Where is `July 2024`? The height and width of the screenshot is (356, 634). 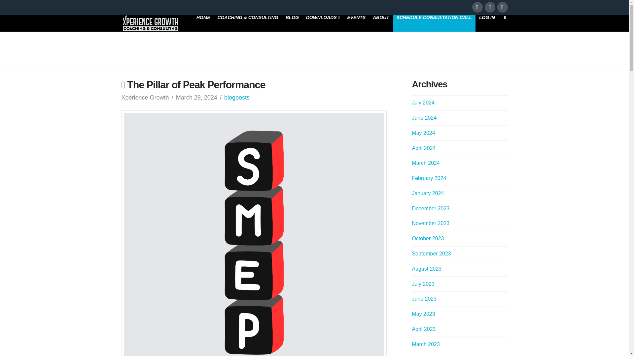 July 2024 is located at coordinates (423, 103).